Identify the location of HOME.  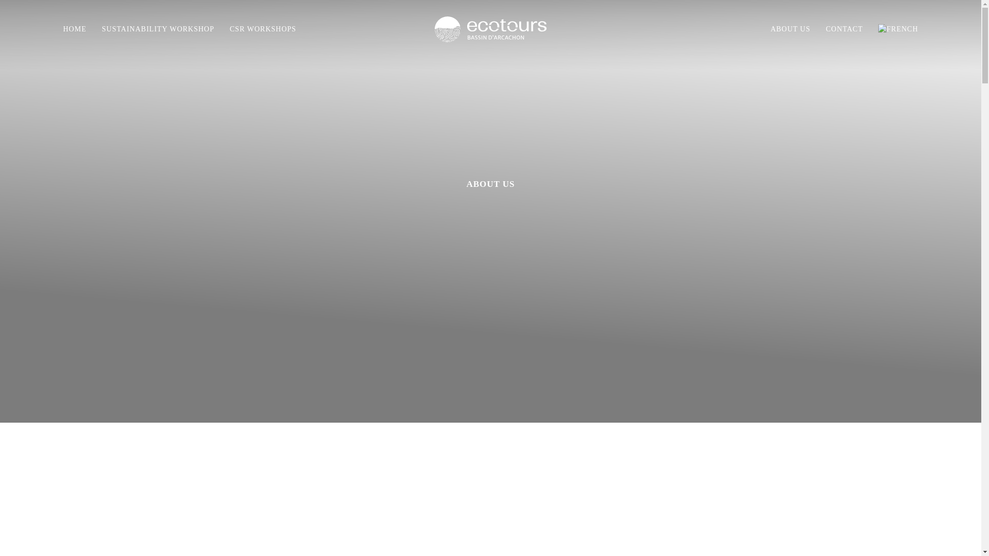
(78, 29).